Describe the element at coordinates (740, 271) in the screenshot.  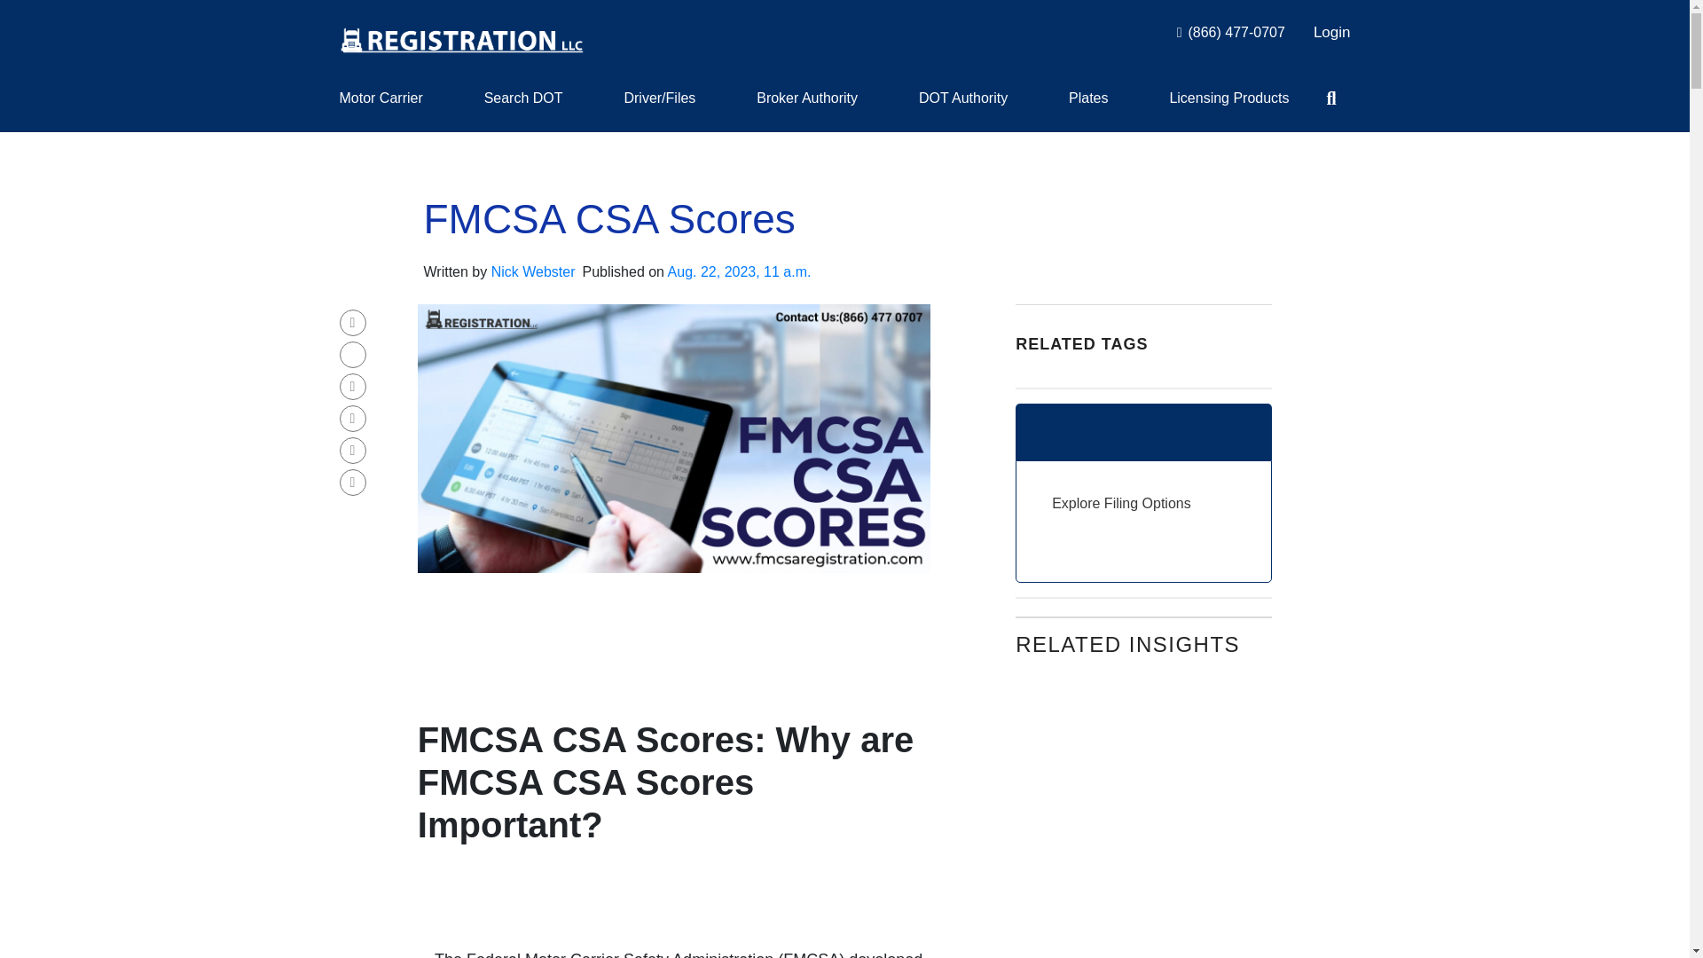
I see `Aug. 22, 2023, 11 a.m.` at that location.